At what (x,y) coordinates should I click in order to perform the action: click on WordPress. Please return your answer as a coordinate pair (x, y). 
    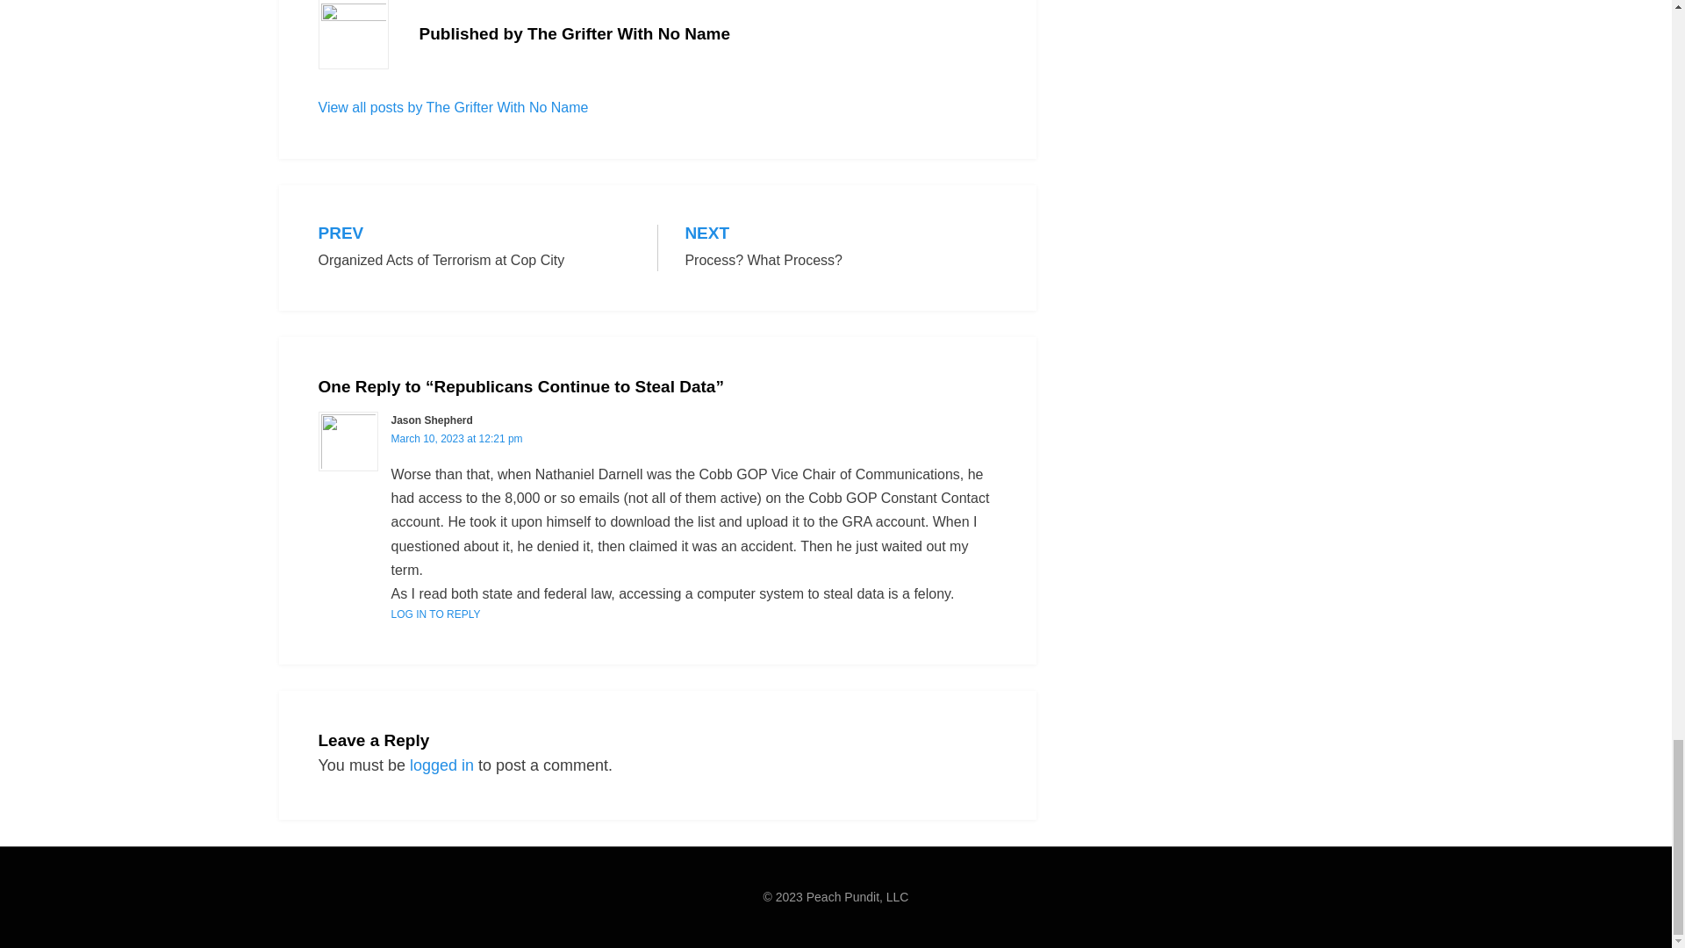
    Looking at the image, I should click on (423, 922).